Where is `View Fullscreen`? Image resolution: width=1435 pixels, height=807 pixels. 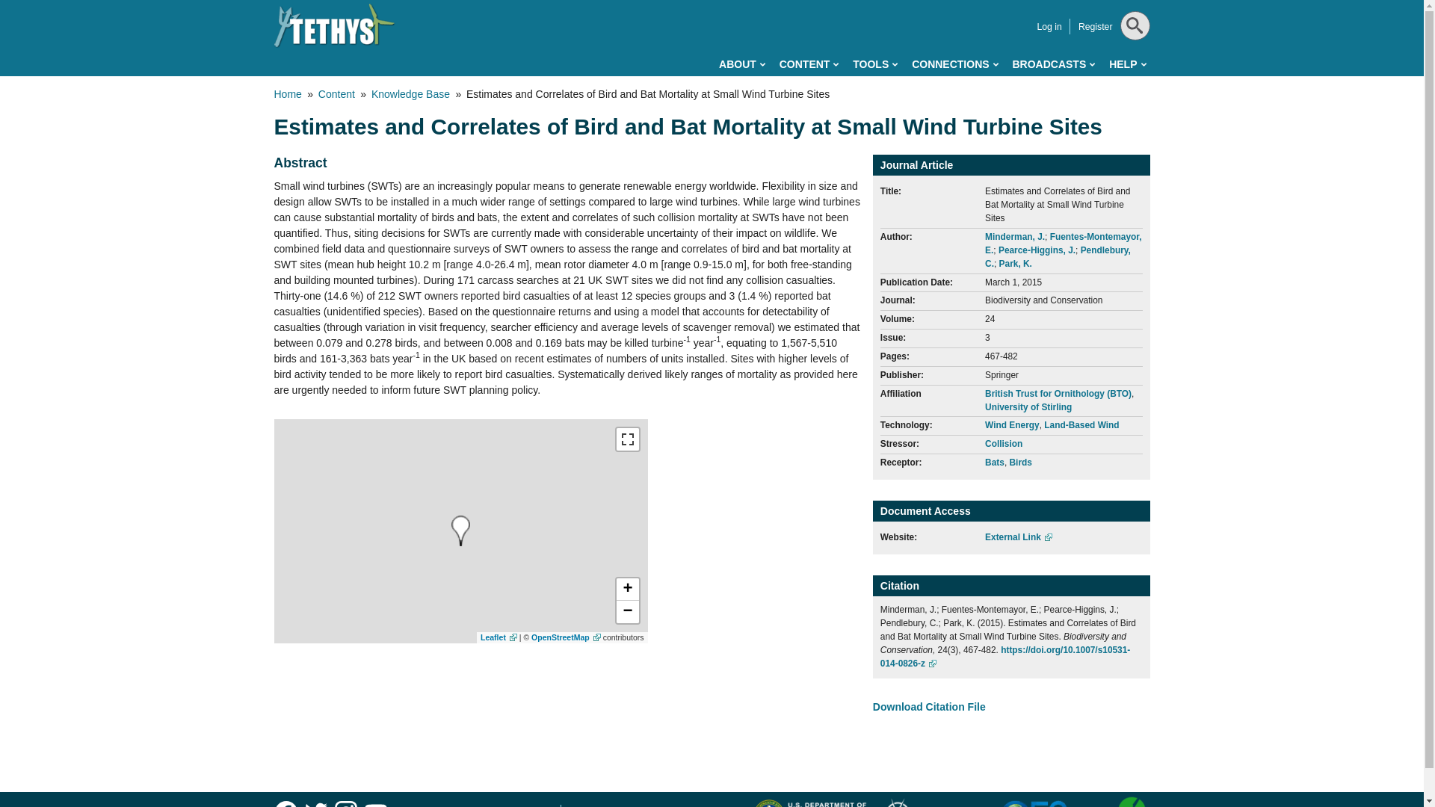 View Fullscreen is located at coordinates (626, 439).